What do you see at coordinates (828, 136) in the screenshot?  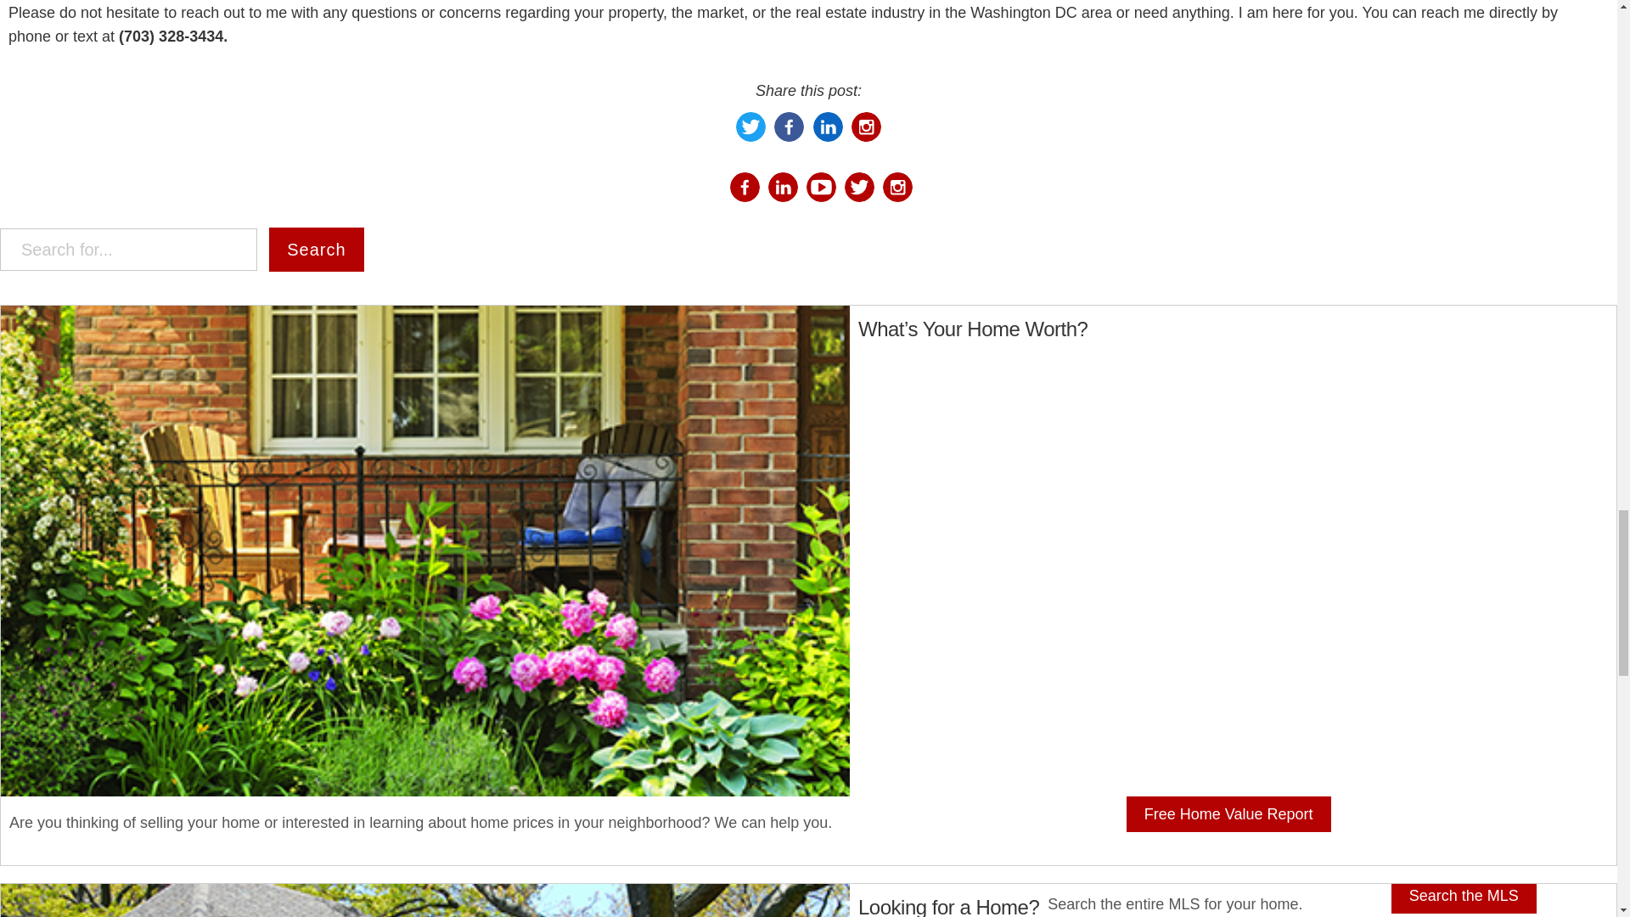 I see `Share on LinkedIn` at bounding box center [828, 136].